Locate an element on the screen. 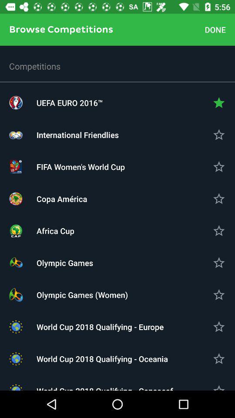  turn on international friendlies item is located at coordinates (117, 135).